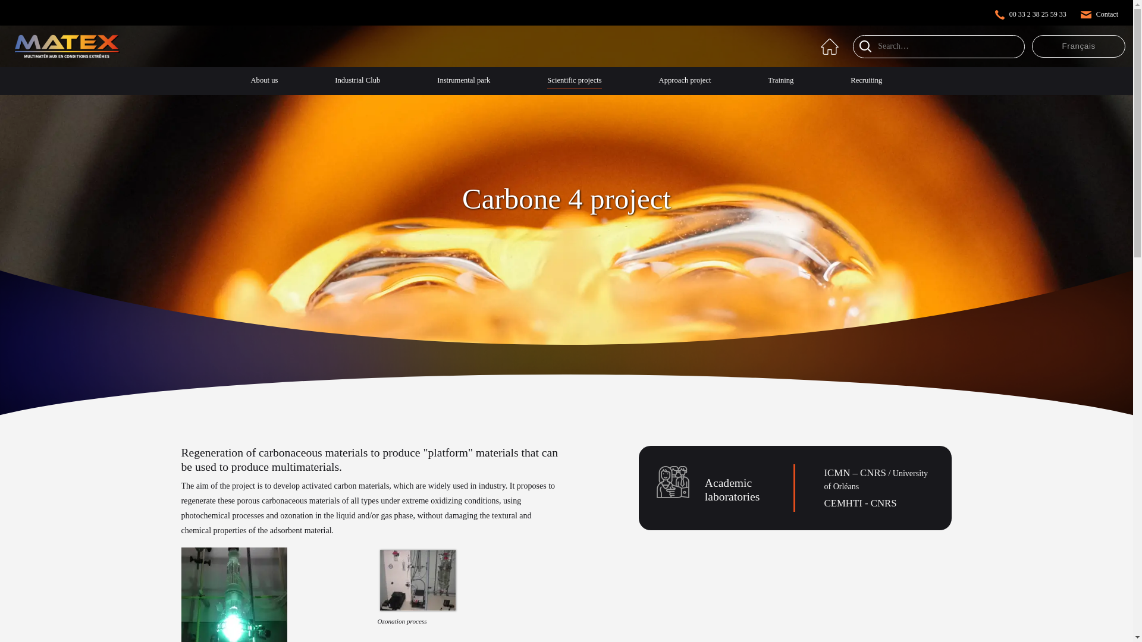  I want to click on Approach project, so click(685, 82).